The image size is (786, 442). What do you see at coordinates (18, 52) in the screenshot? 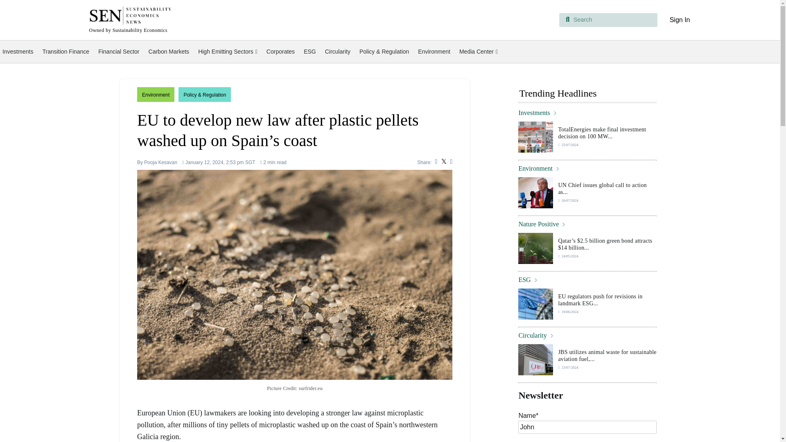
I see `Investments` at bounding box center [18, 52].